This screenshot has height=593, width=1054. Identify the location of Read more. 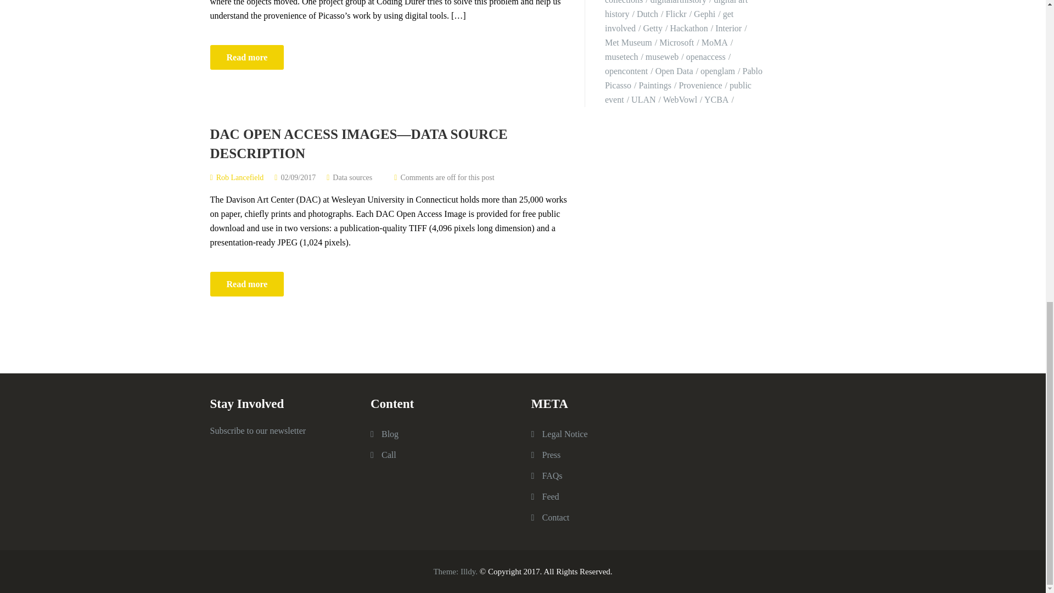
(246, 284).